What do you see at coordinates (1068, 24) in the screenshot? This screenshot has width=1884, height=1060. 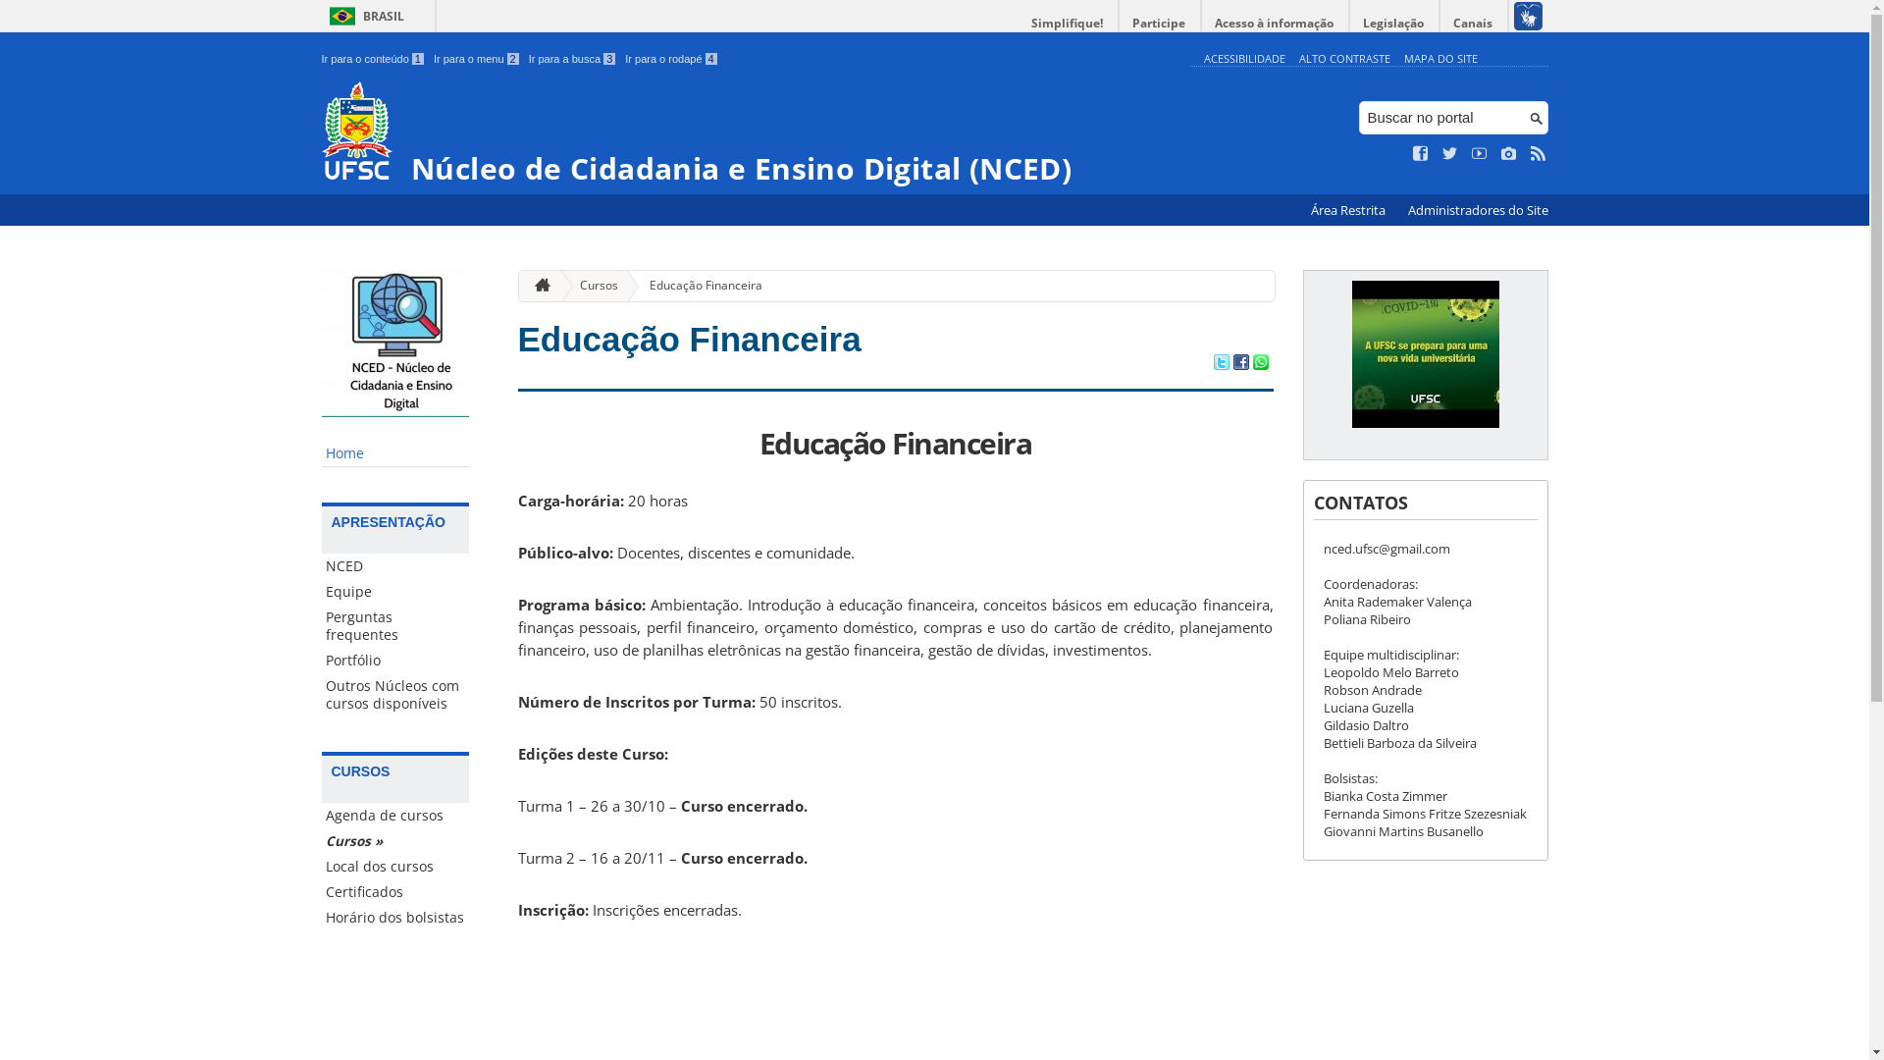 I see `Simplifique!` at bounding box center [1068, 24].